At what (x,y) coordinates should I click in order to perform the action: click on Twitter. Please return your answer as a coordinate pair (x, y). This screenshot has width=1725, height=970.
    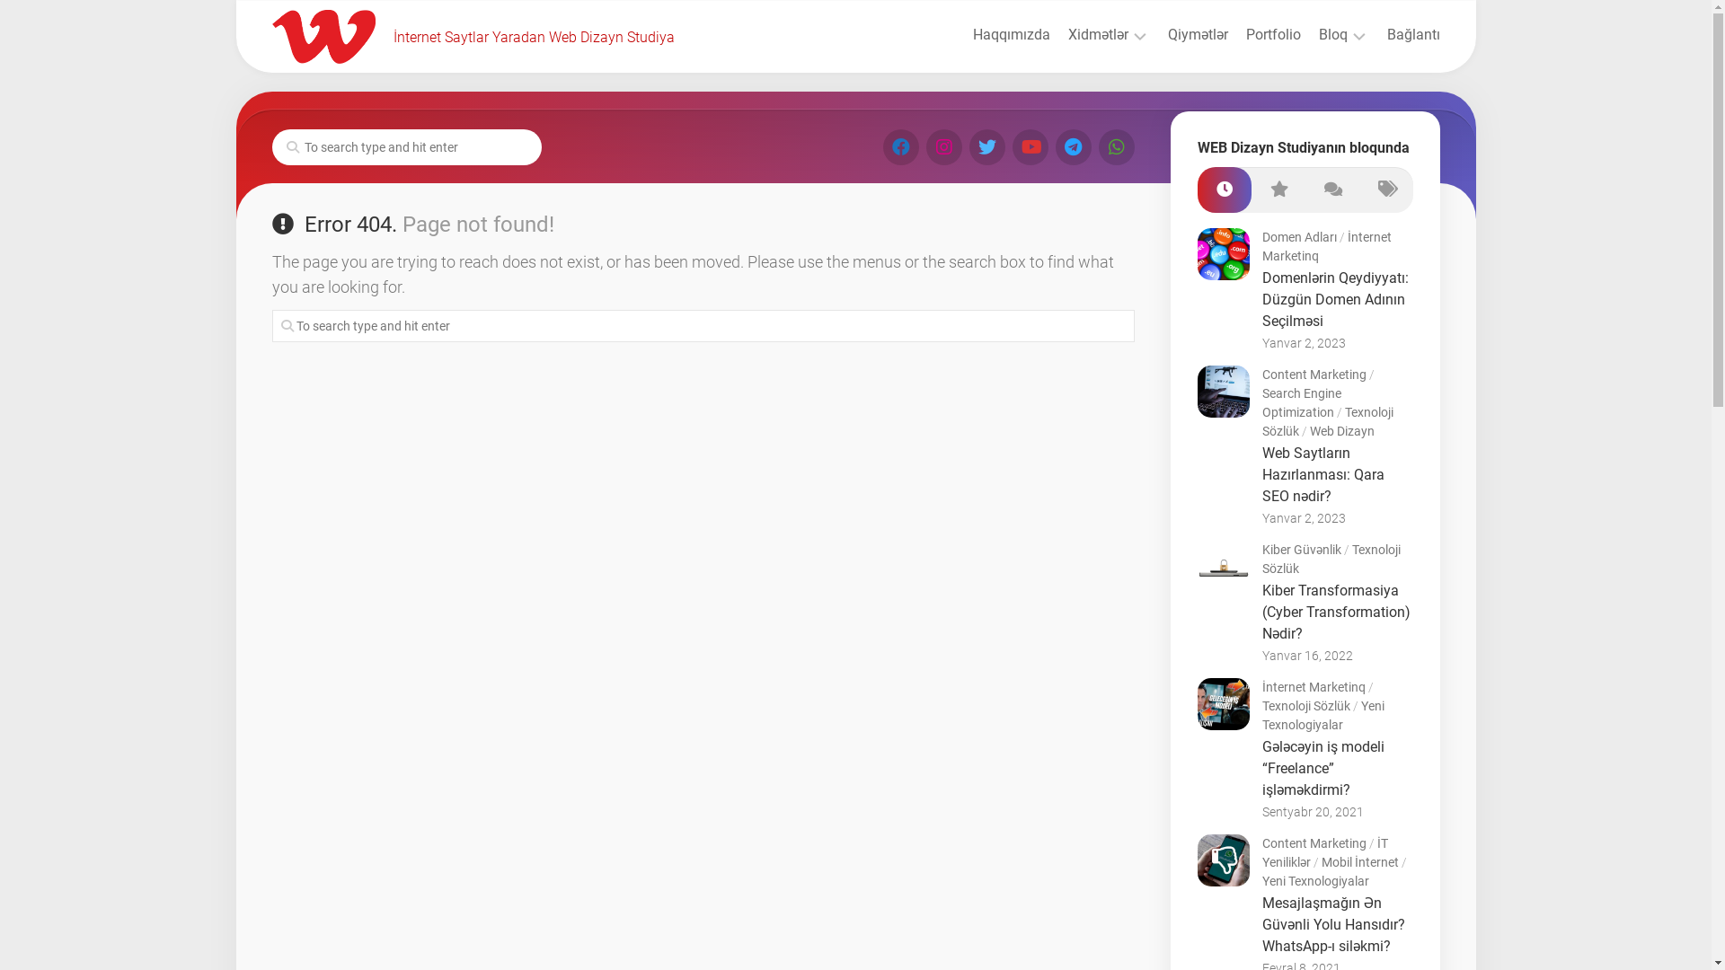
    Looking at the image, I should click on (986, 147).